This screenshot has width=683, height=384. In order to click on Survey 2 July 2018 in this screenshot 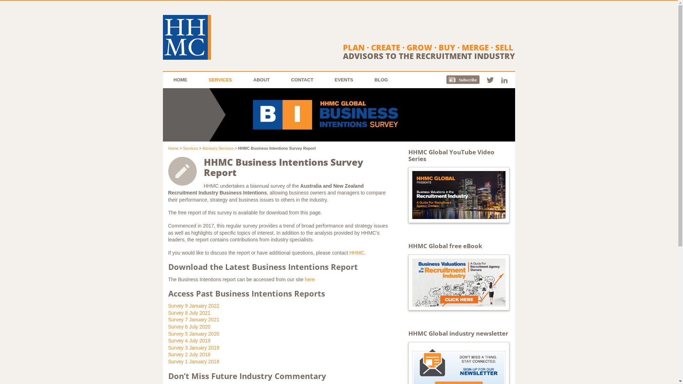, I will do `click(189, 354)`.